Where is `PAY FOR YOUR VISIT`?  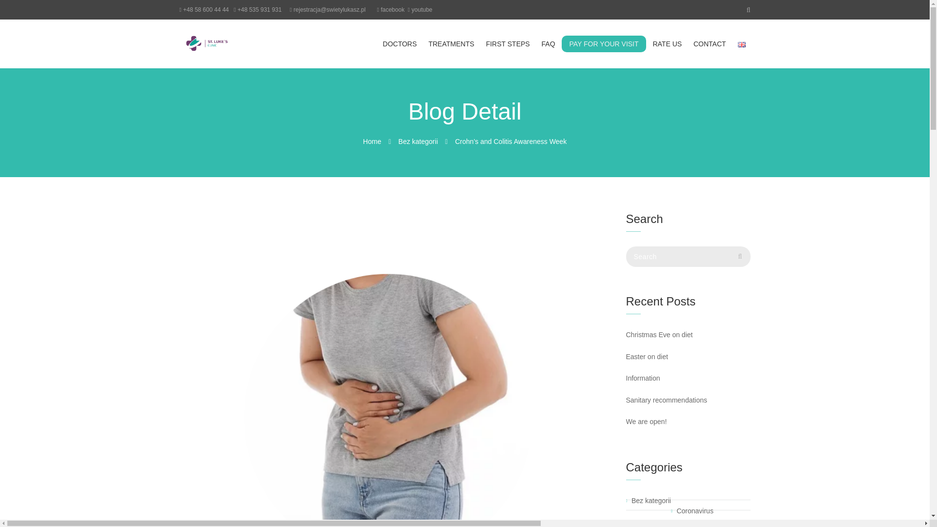 PAY FOR YOUR VISIT is located at coordinates (603, 44).